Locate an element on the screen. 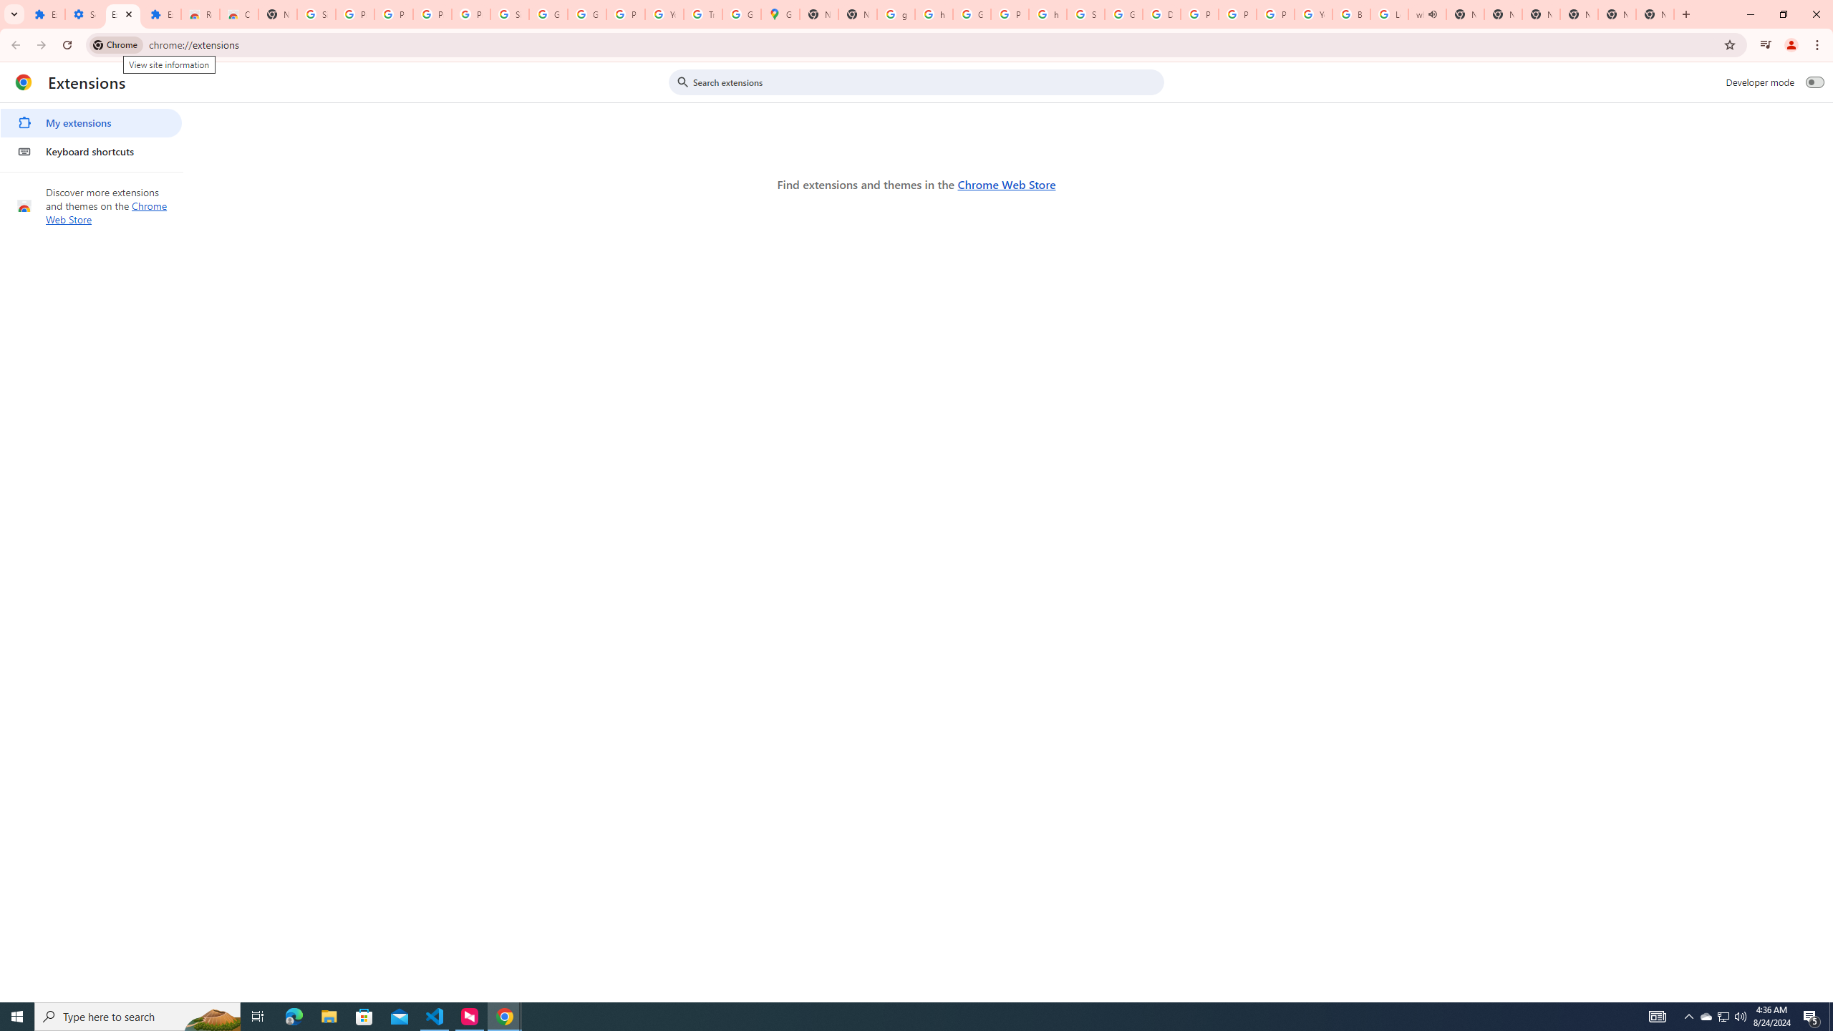 The image size is (1833, 1031). https://scholar.google.com/ is located at coordinates (1048, 14).